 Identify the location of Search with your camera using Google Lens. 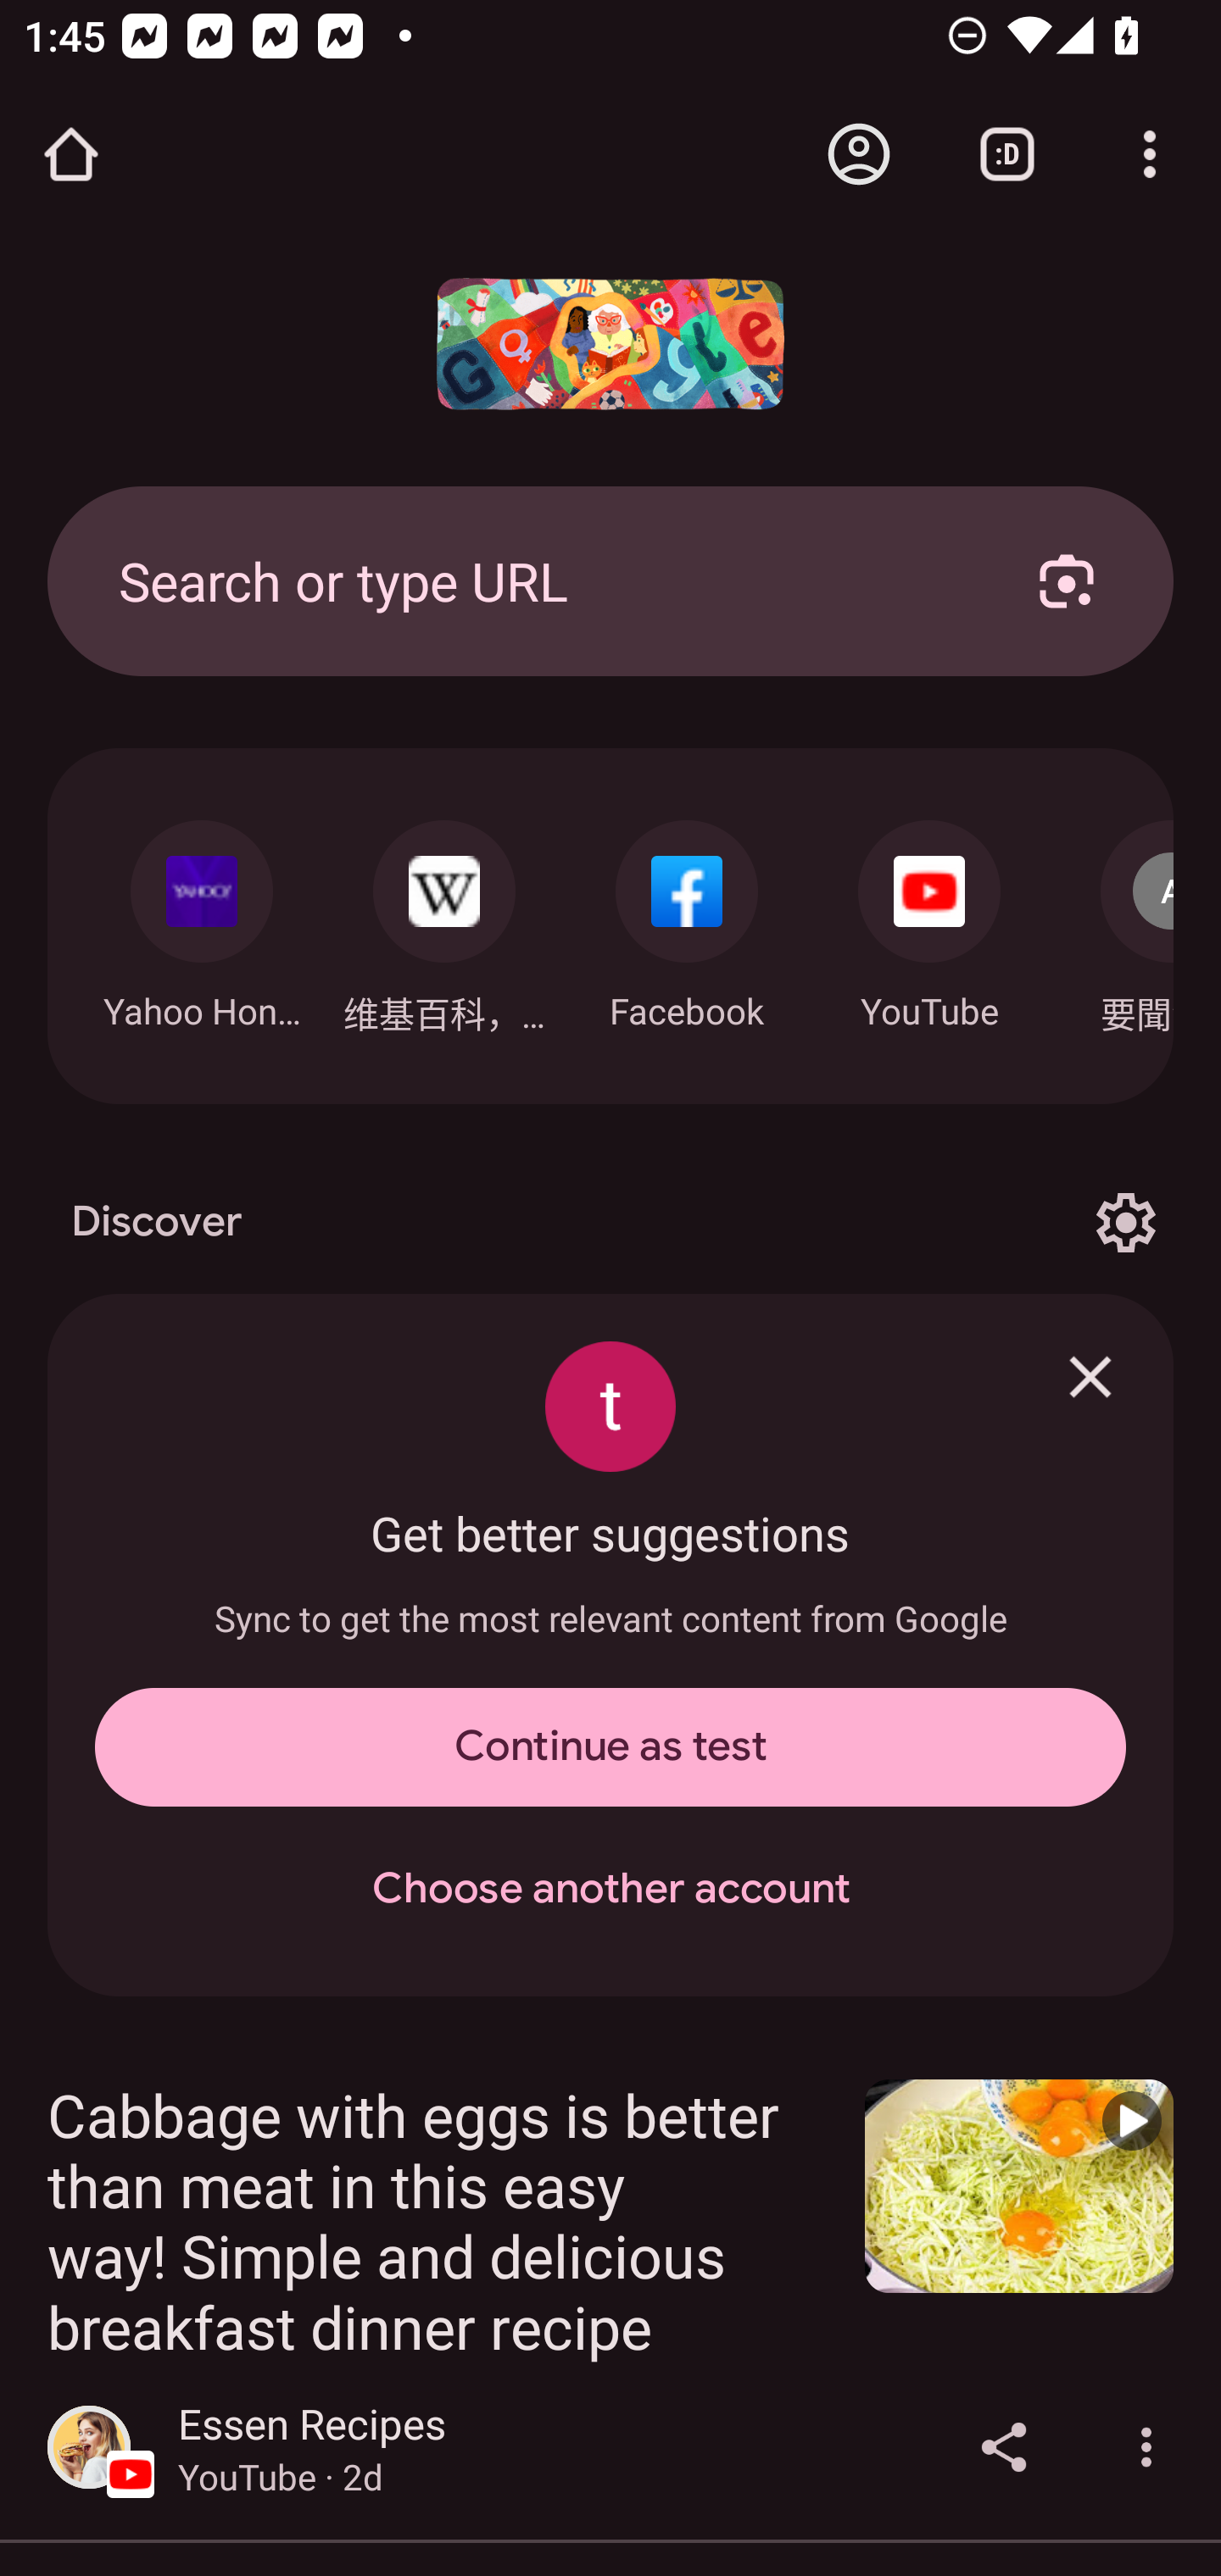
(1067, 580).